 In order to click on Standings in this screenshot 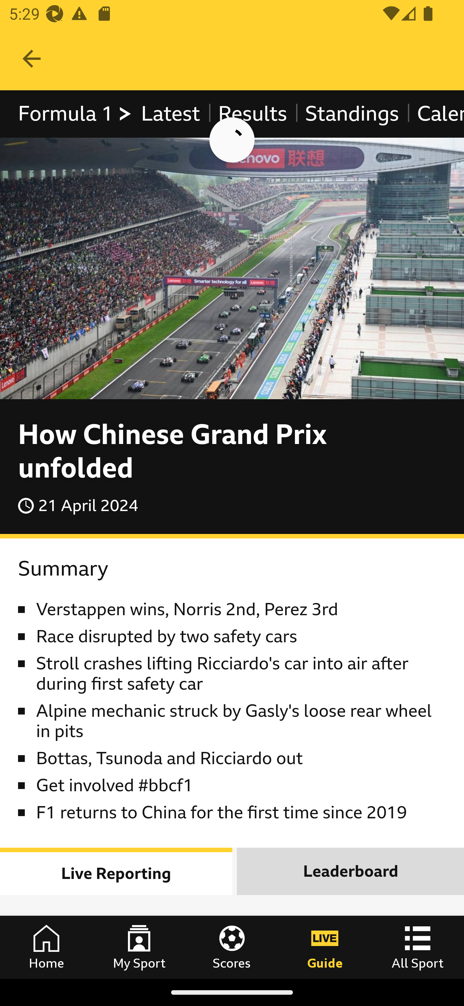, I will do `click(353, 114)`.